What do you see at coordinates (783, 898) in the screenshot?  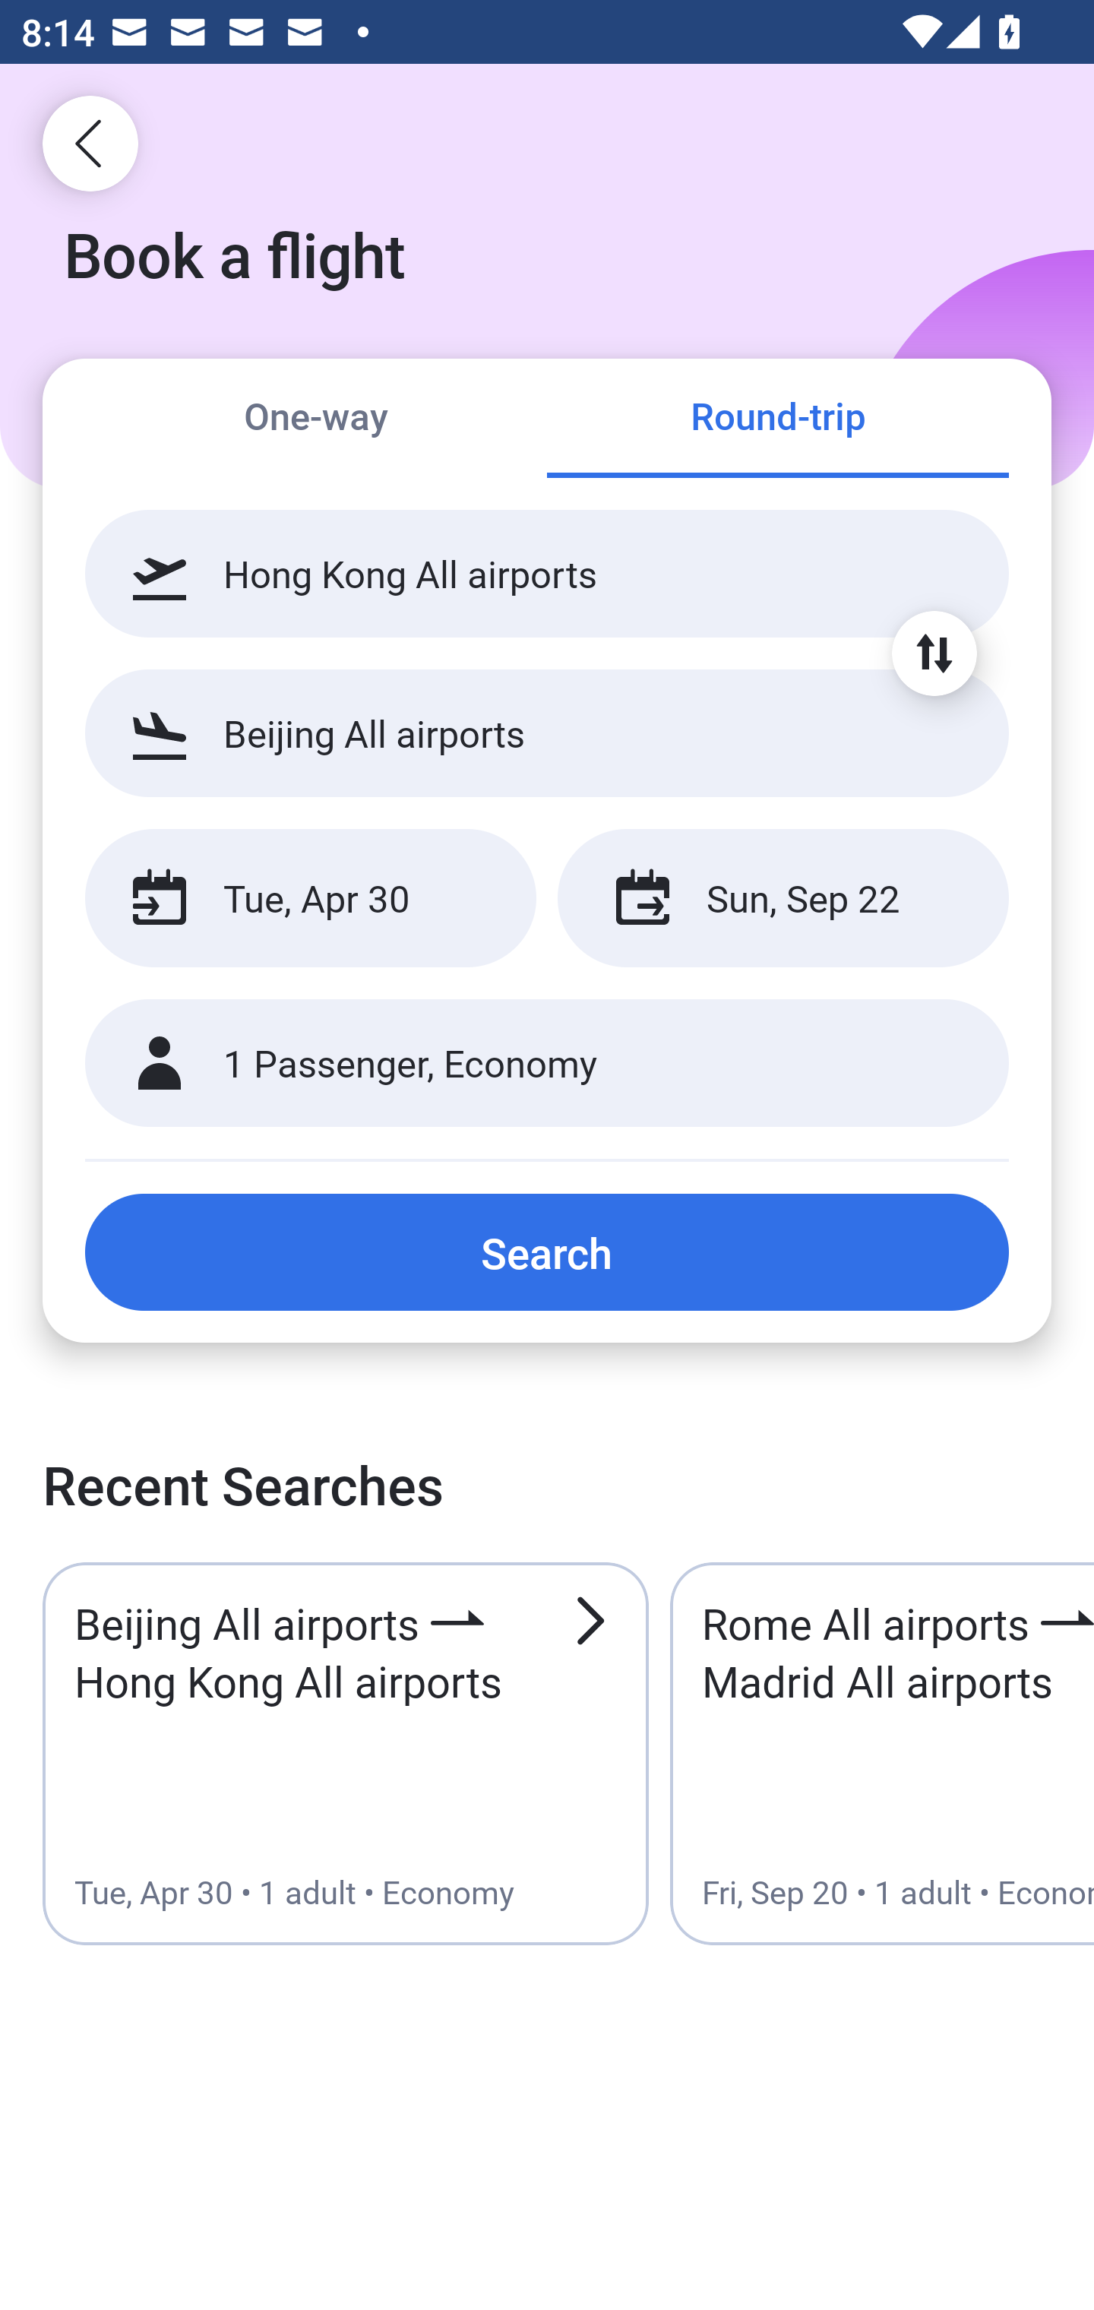 I see `Sun, Sep 22` at bounding box center [783, 898].